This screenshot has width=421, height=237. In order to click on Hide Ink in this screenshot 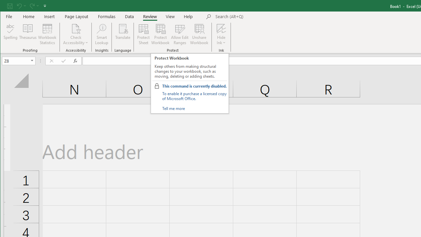, I will do `click(221, 28)`.